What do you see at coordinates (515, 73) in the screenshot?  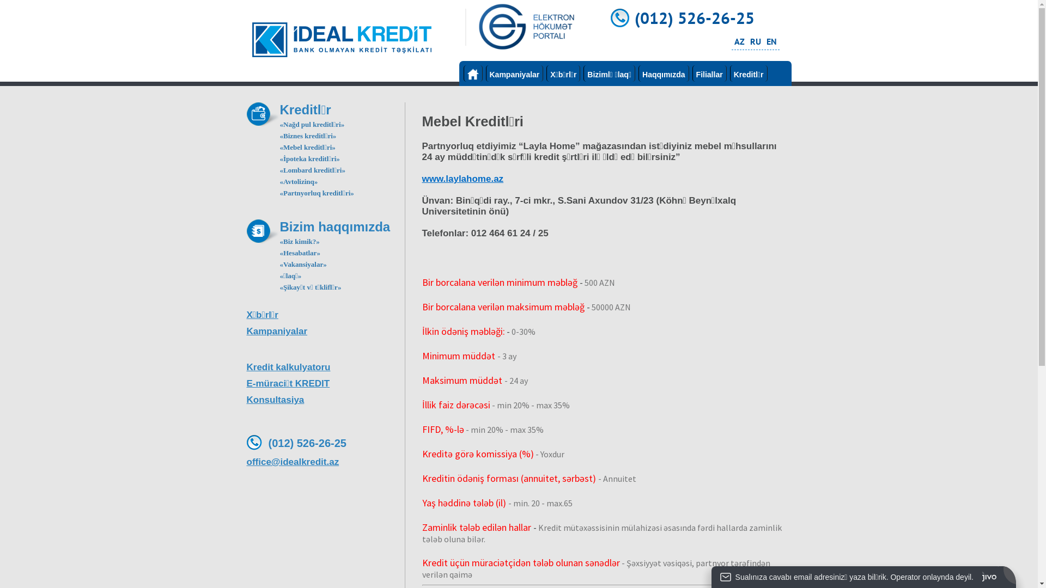 I see `Kampaniyalar` at bounding box center [515, 73].